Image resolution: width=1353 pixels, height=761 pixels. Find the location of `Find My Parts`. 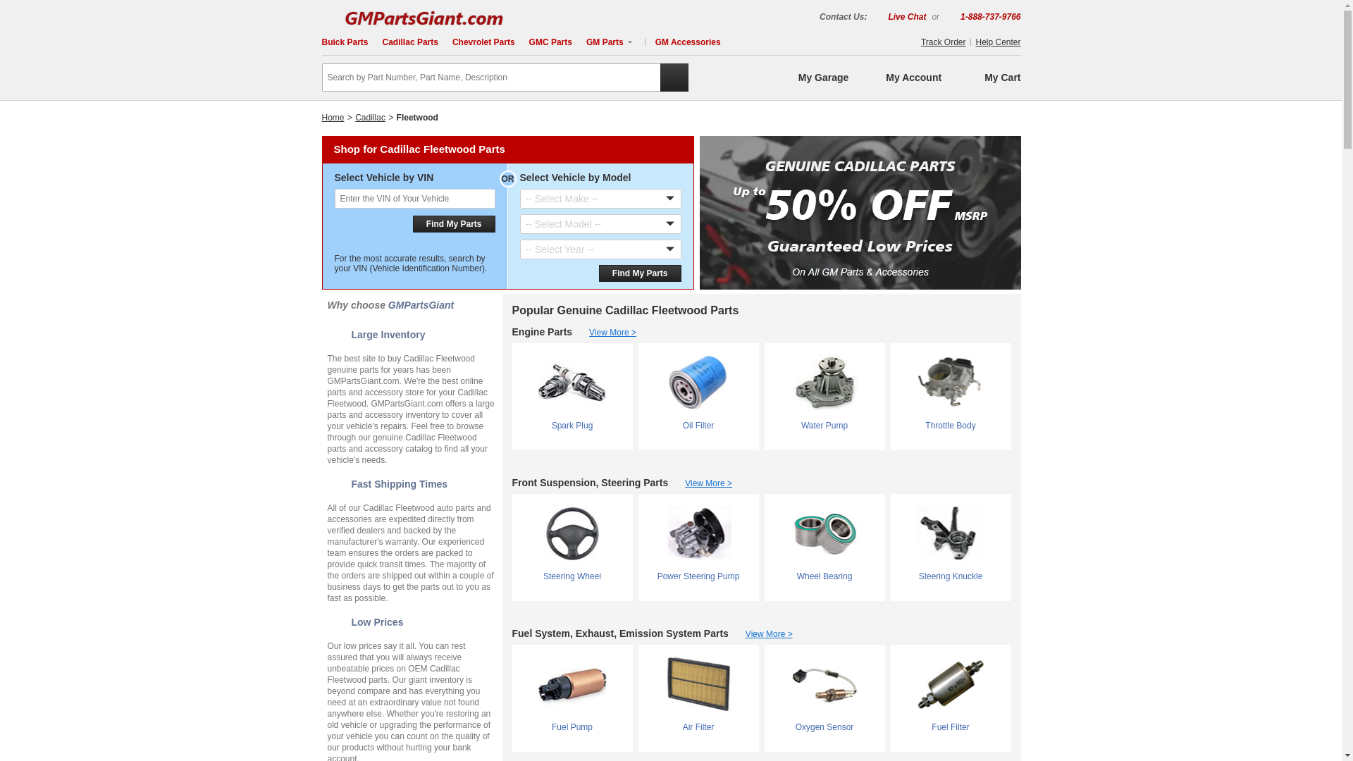

Find My Parts is located at coordinates (454, 224).